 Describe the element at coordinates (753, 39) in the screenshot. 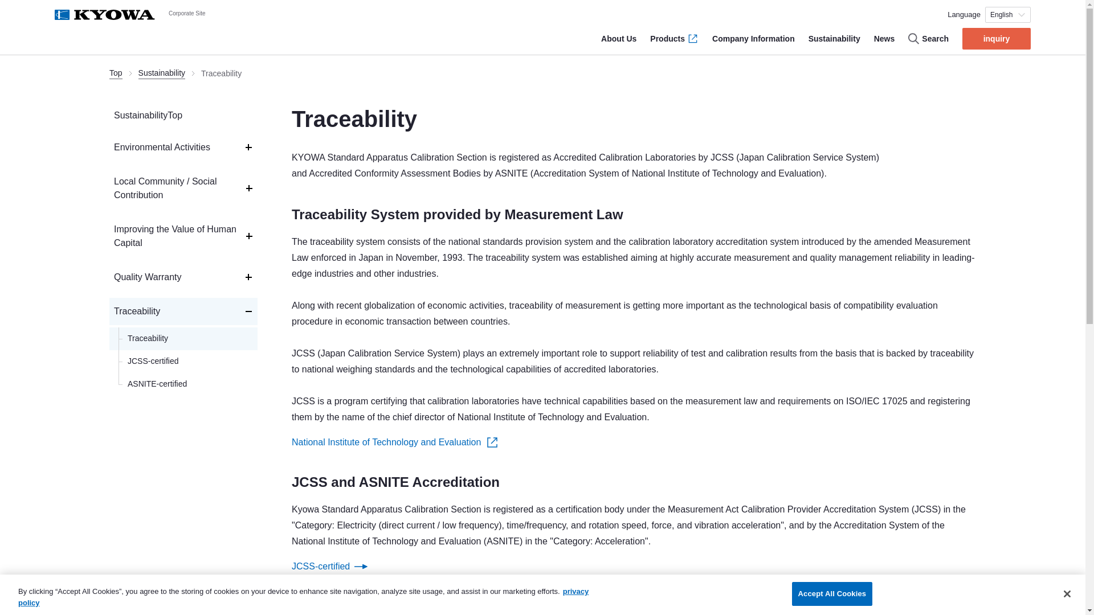

I see `Company Information` at that location.